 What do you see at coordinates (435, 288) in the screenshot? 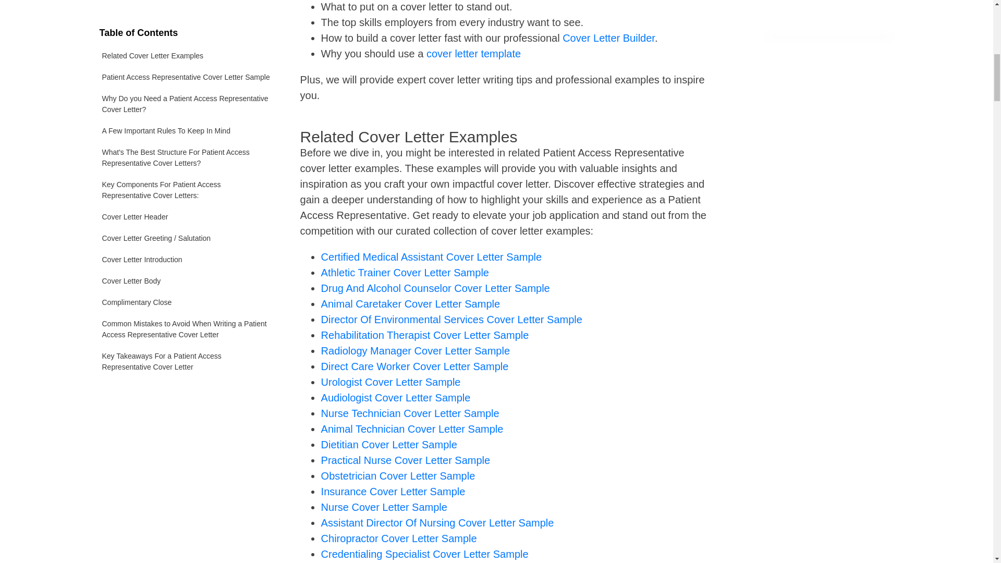
I see `Drug And Alcohol Counselor Cover Letter Sample` at bounding box center [435, 288].